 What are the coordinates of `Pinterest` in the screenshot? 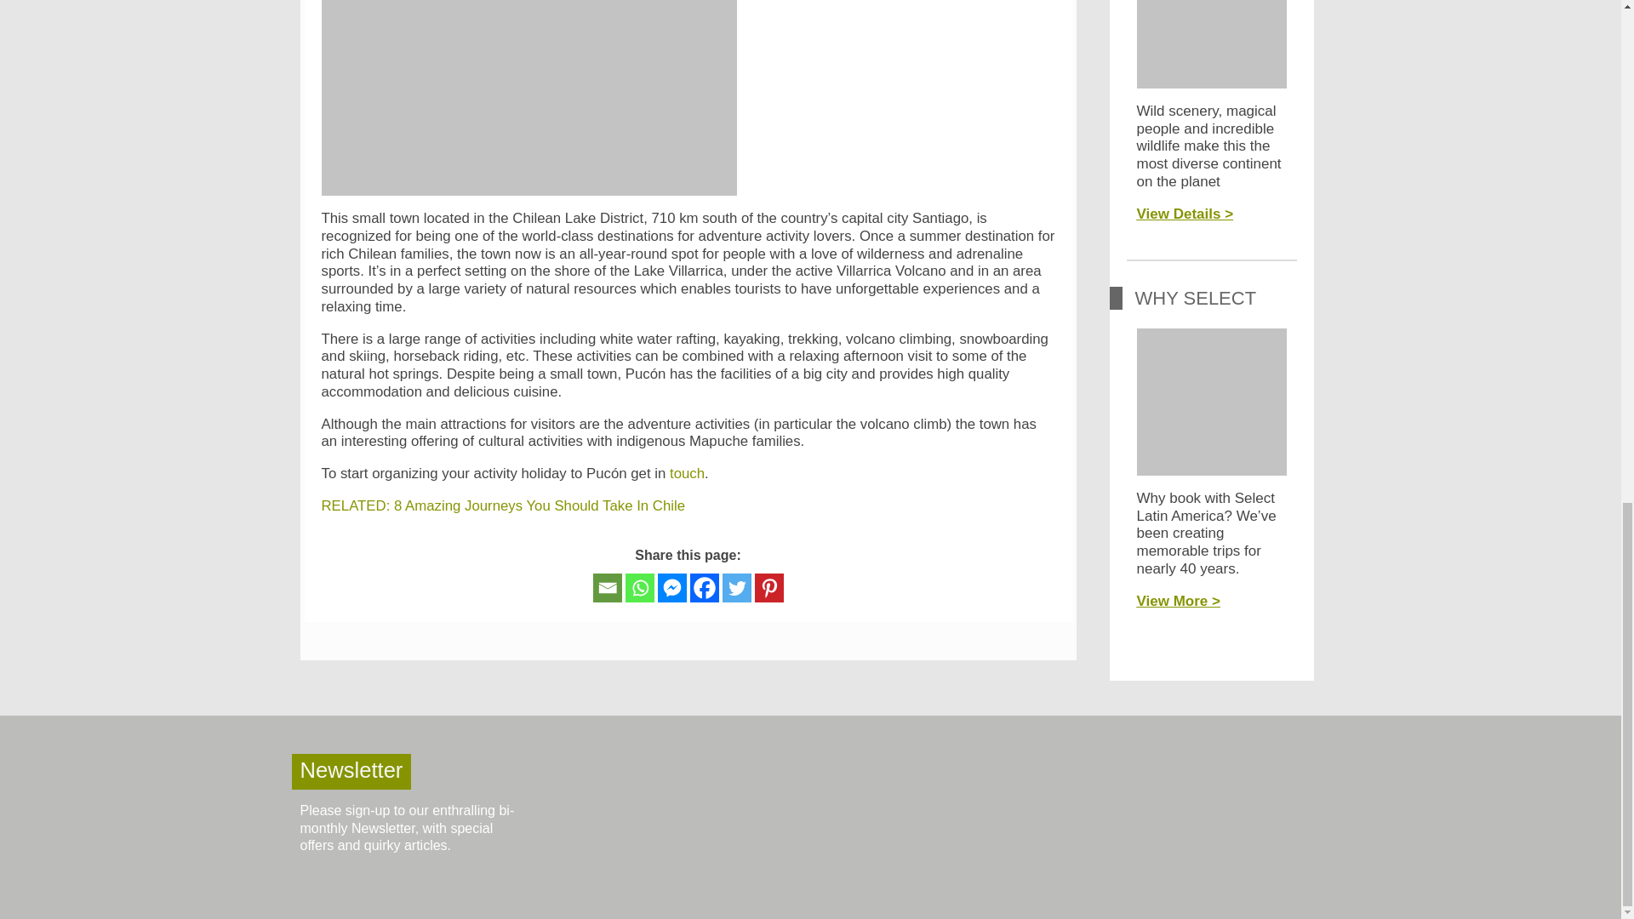 It's located at (768, 587).